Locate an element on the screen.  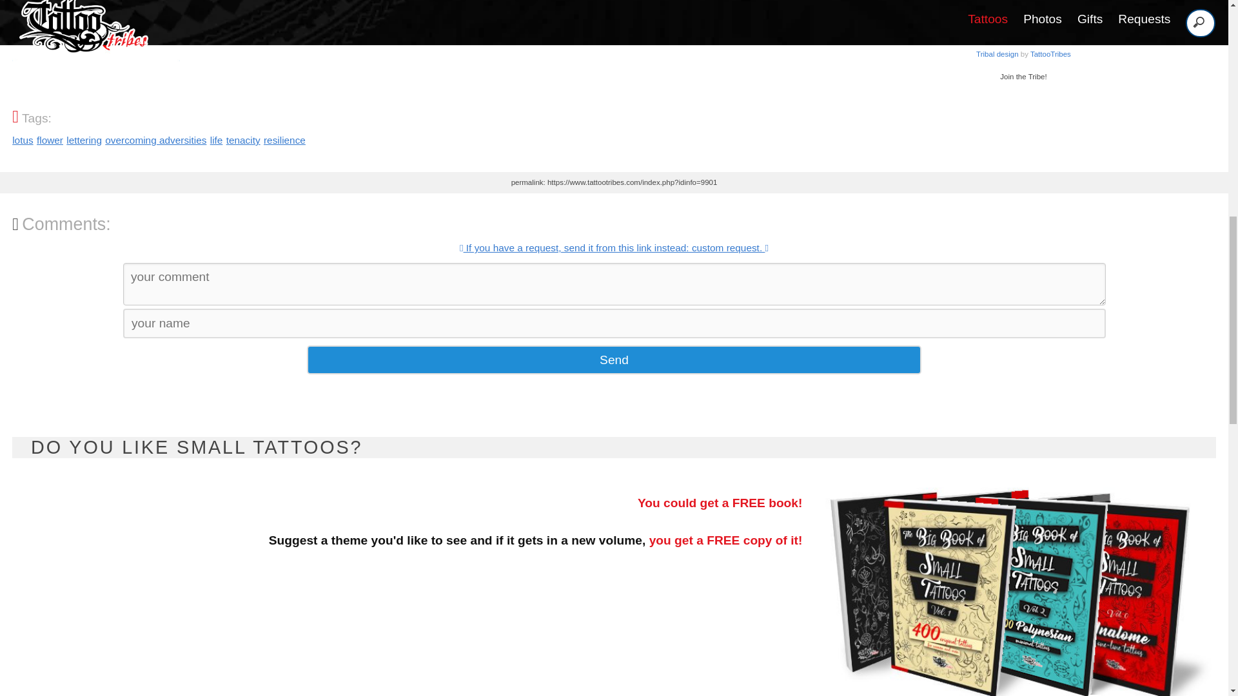
Tribal lotus t-shirt is located at coordinates (23, 140).